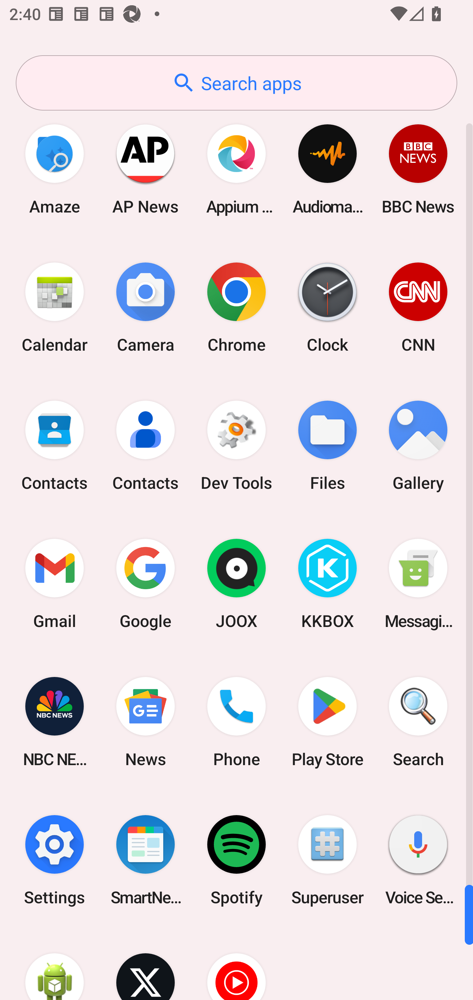 The width and height of the screenshot is (473, 1000). What do you see at coordinates (236, 722) in the screenshot?
I see `Phone` at bounding box center [236, 722].